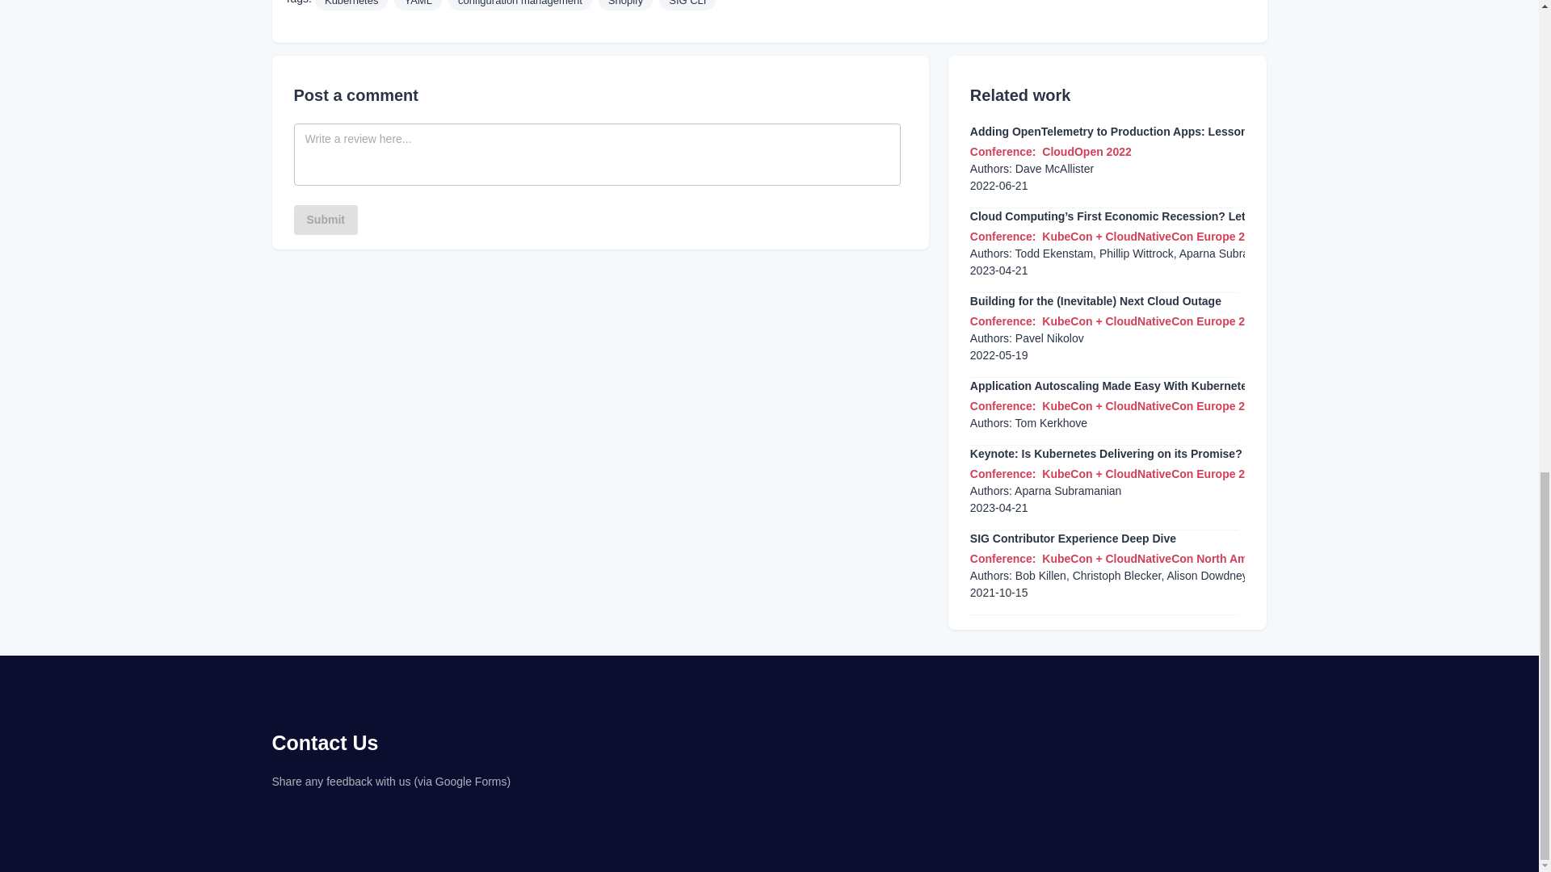 This screenshot has width=1551, height=872. I want to click on Adding OpenTelemetry to Production Apps: Lessons Learned , so click(1136, 132).